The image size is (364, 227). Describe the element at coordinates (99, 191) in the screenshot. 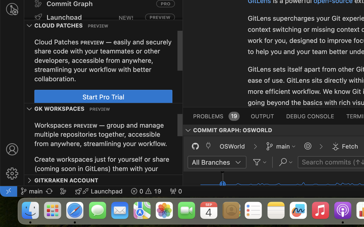

I see `Launchpad  ` at that location.